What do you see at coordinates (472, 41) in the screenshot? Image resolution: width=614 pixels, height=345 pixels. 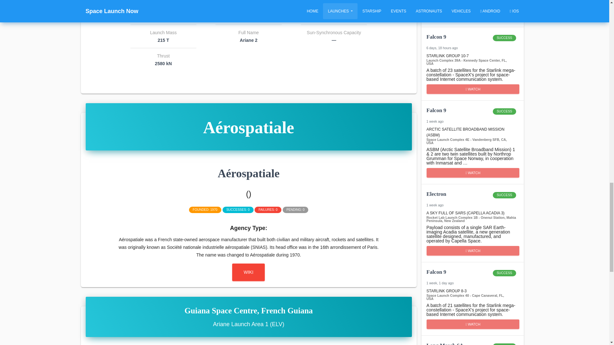 I see `WATCH` at bounding box center [472, 41].